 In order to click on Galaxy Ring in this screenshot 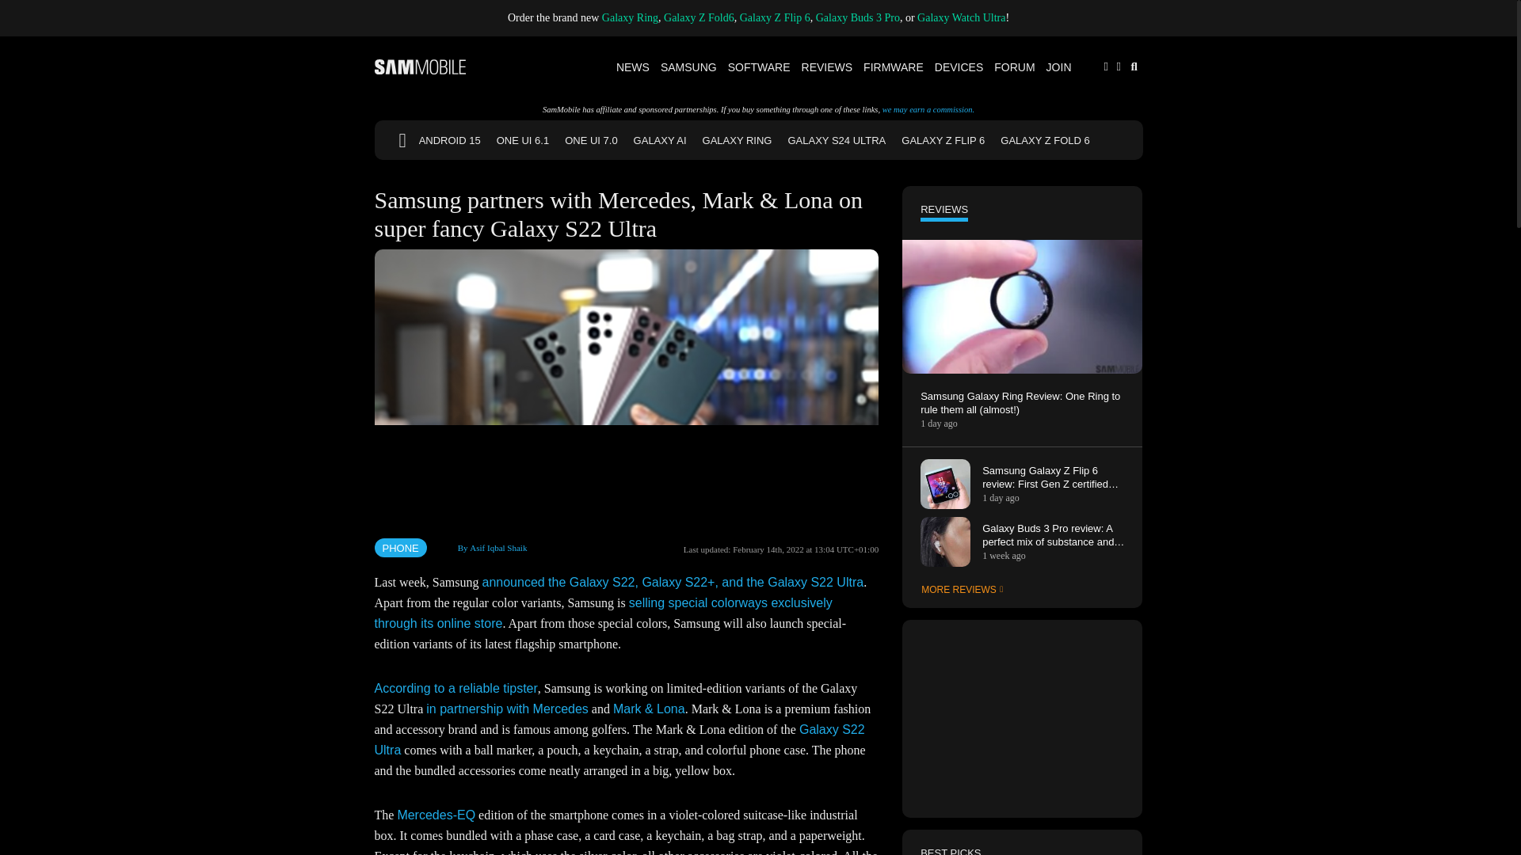, I will do `click(631, 17)`.